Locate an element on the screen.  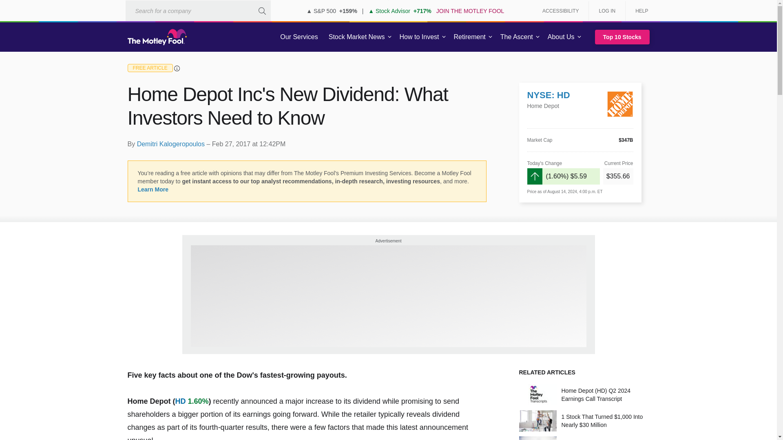
ACCESSIBILITY is located at coordinates (560, 11).